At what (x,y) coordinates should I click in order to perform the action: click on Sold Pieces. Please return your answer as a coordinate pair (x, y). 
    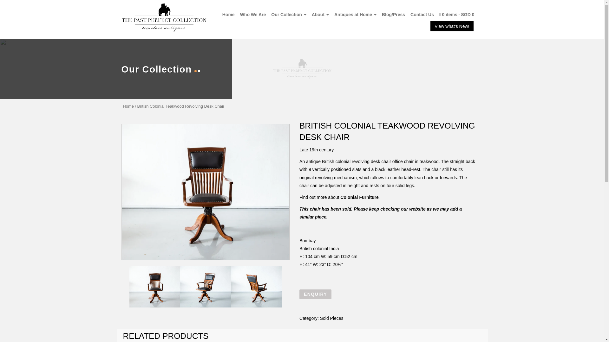
    Looking at the image, I should click on (332, 318).